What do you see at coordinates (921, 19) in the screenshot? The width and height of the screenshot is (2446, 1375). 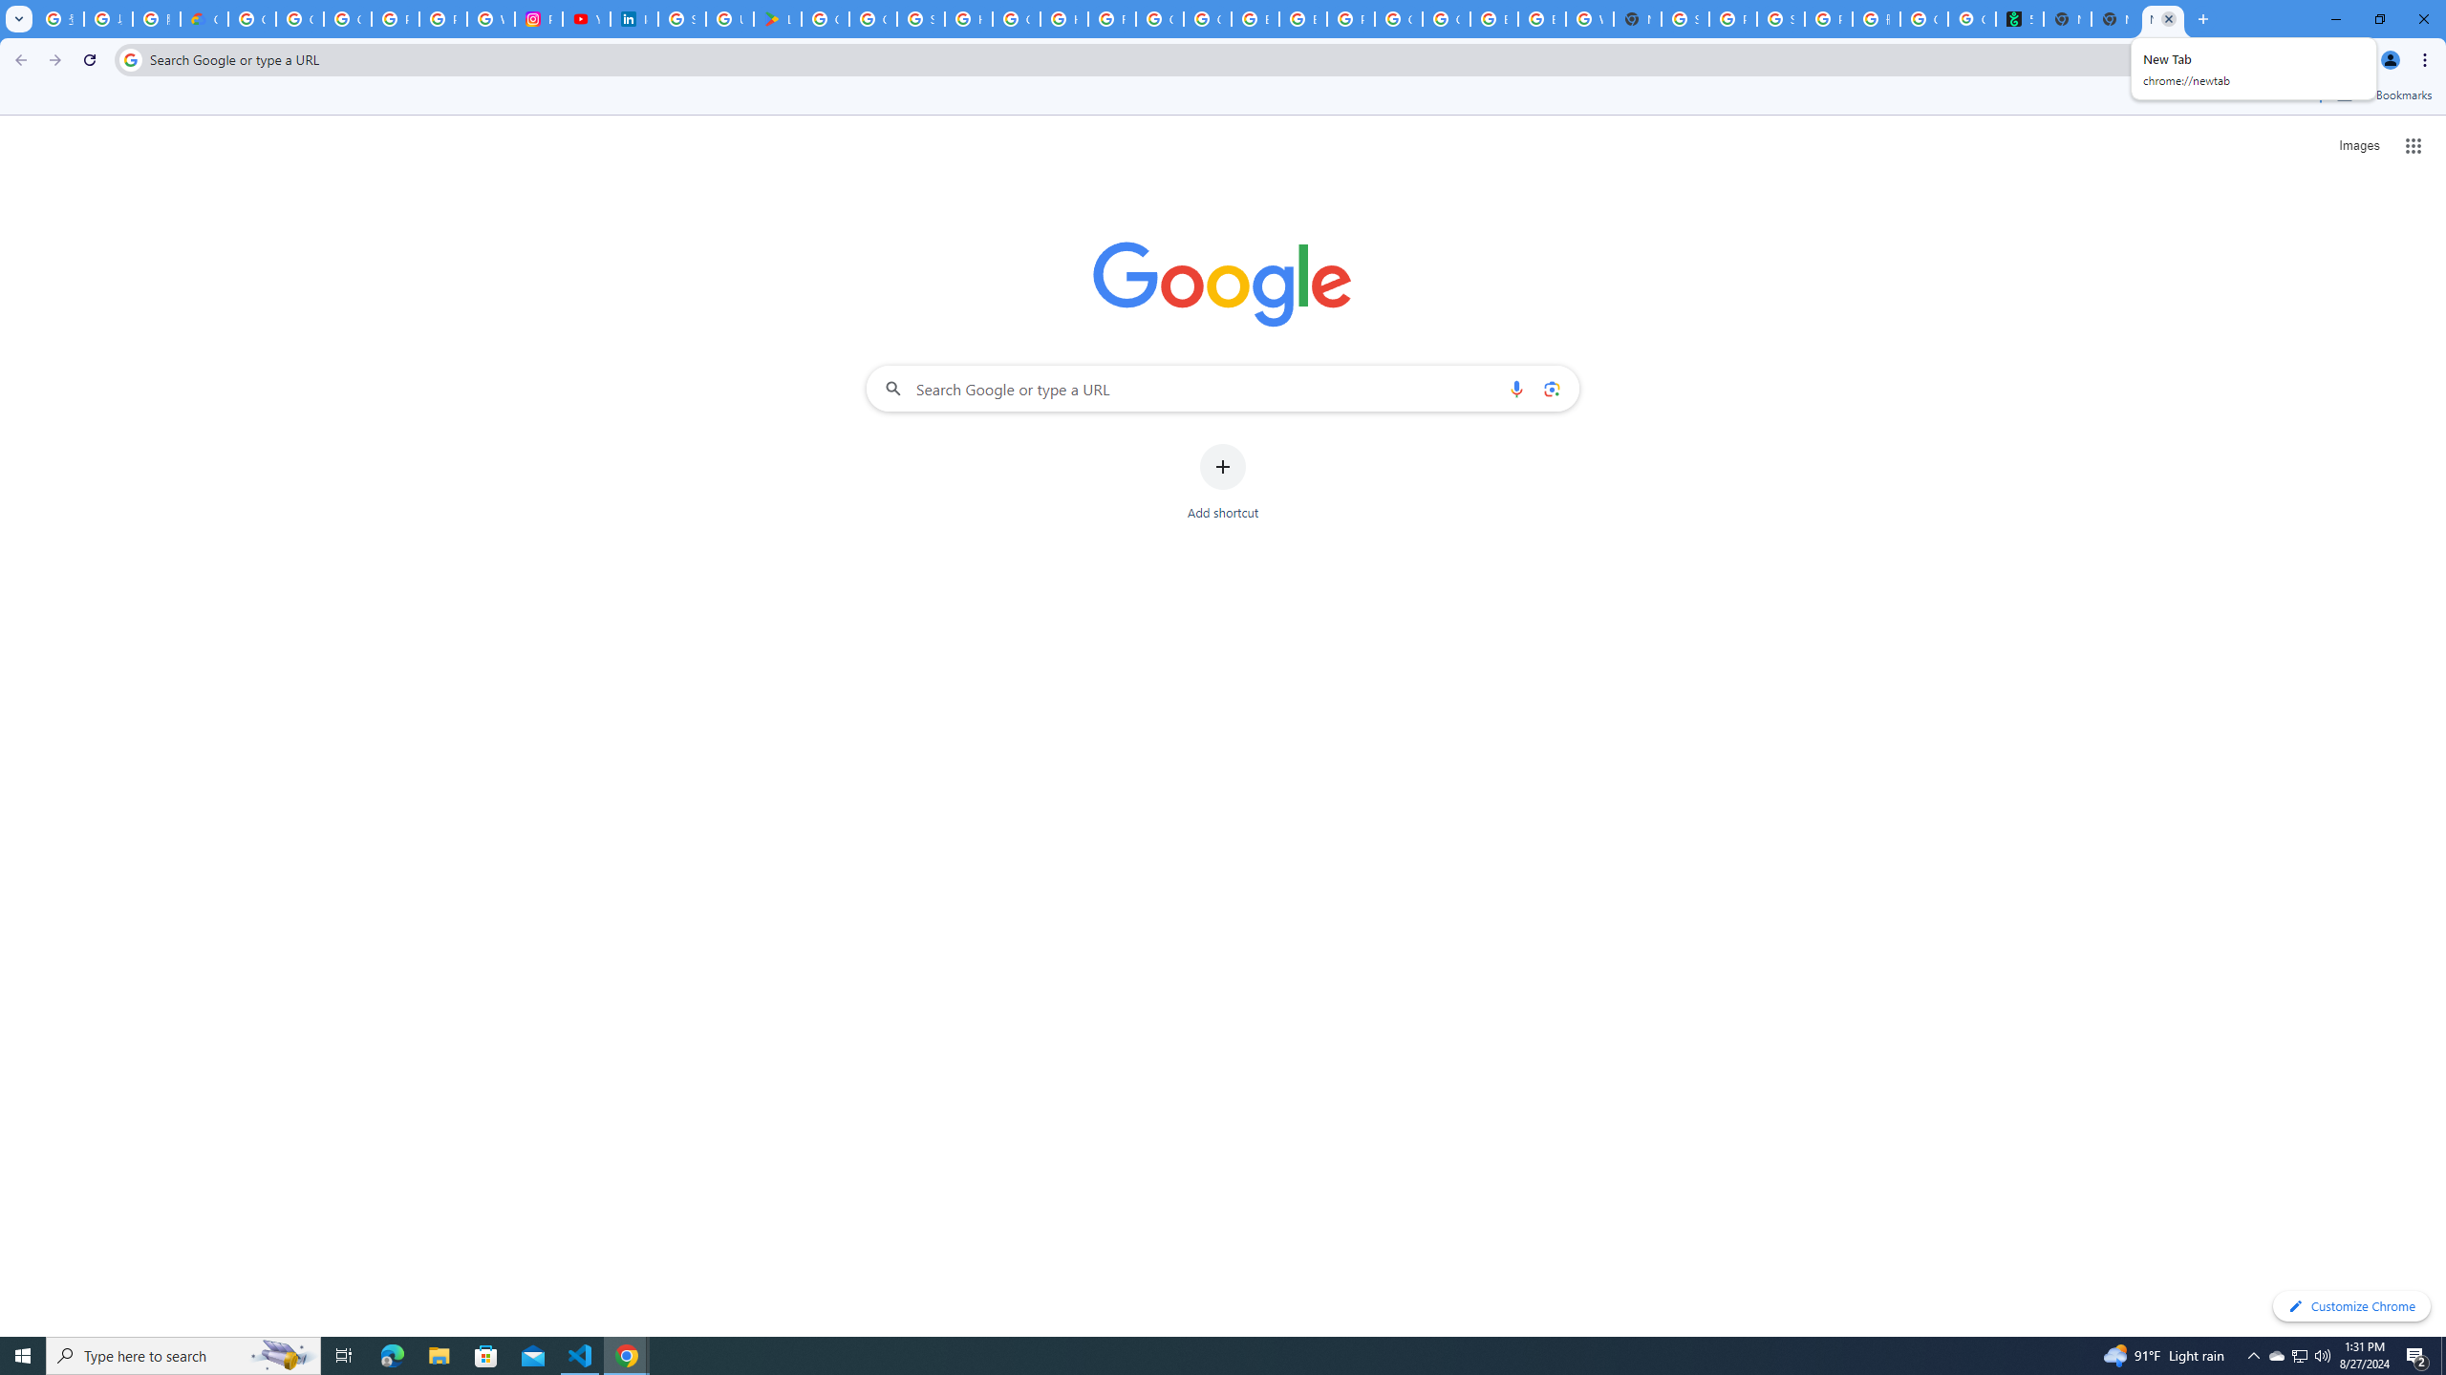 I see `Sign in - Google Accounts` at bounding box center [921, 19].